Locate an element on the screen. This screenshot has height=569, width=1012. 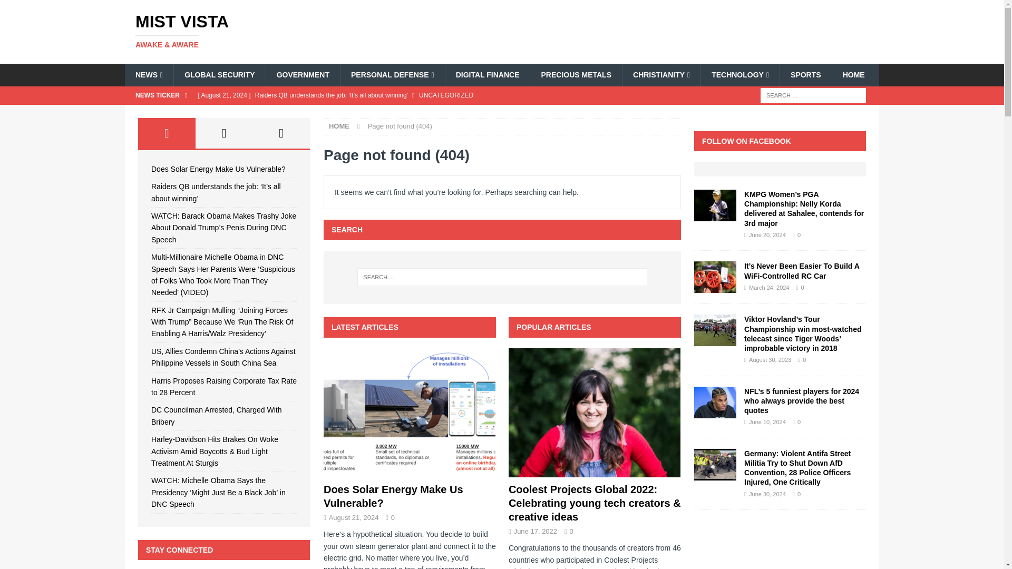
Search is located at coordinates (39, 8).